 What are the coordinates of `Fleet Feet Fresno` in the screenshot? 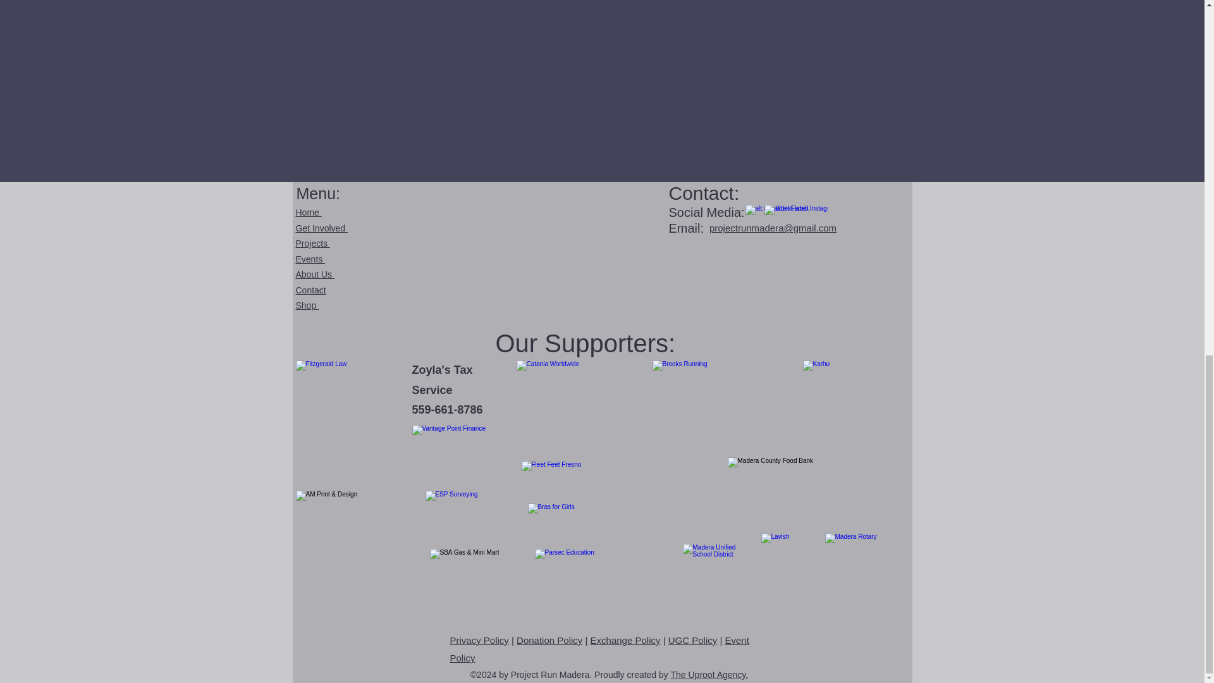 It's located at (620, 481).